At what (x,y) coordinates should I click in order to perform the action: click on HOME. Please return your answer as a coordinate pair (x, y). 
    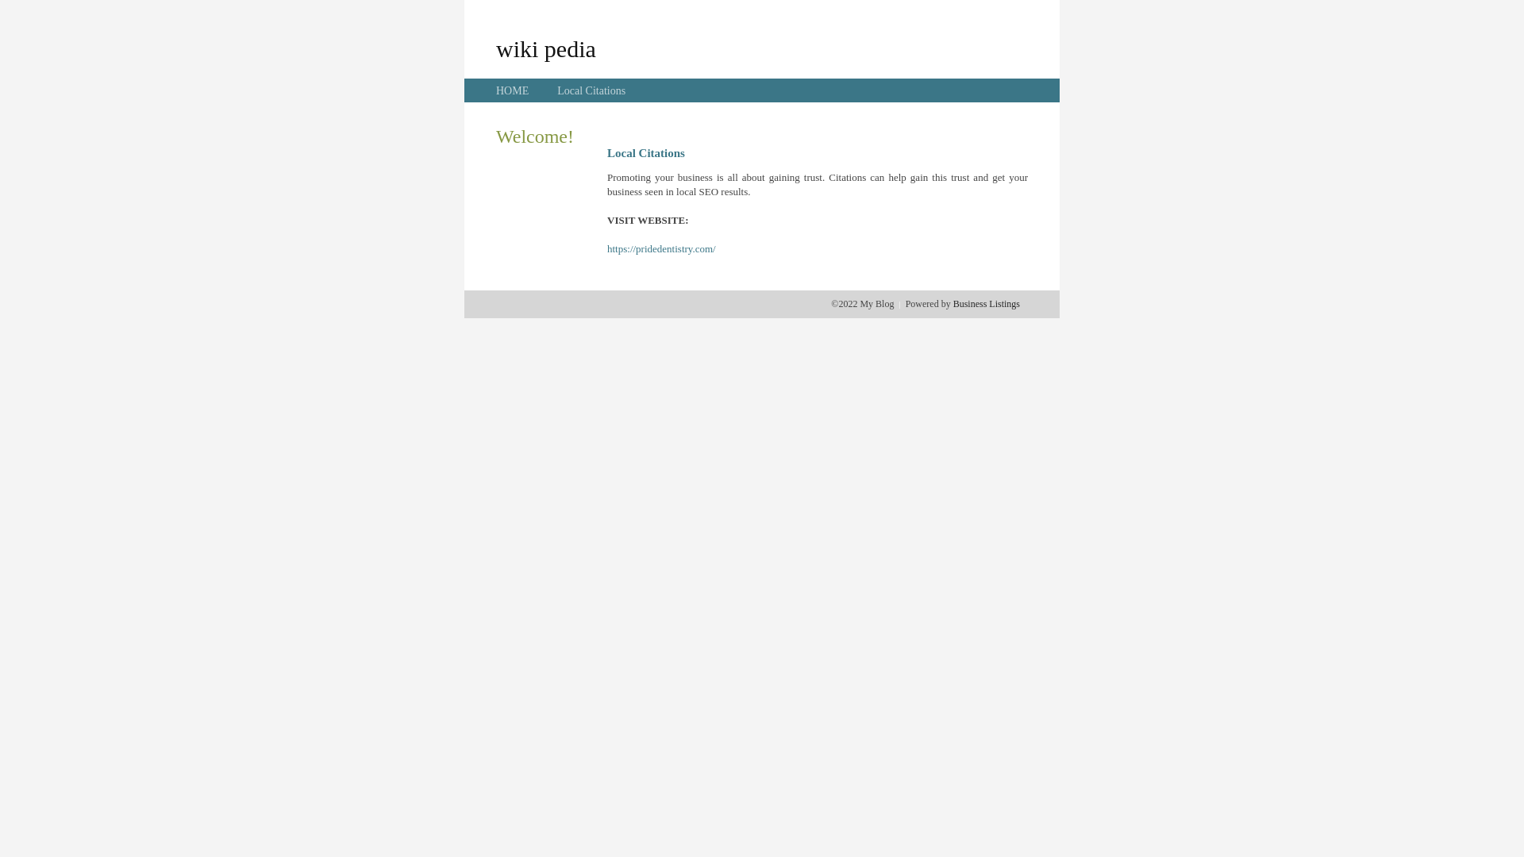
    Looking at the image, I should click on (513, 90).